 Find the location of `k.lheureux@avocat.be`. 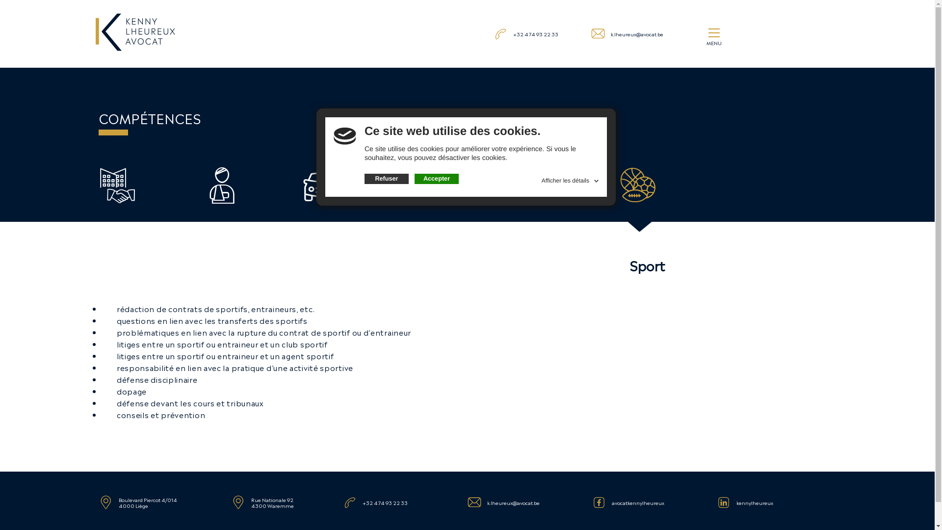

k.lheureux@avocat.be is located at coordinates (513, 503).